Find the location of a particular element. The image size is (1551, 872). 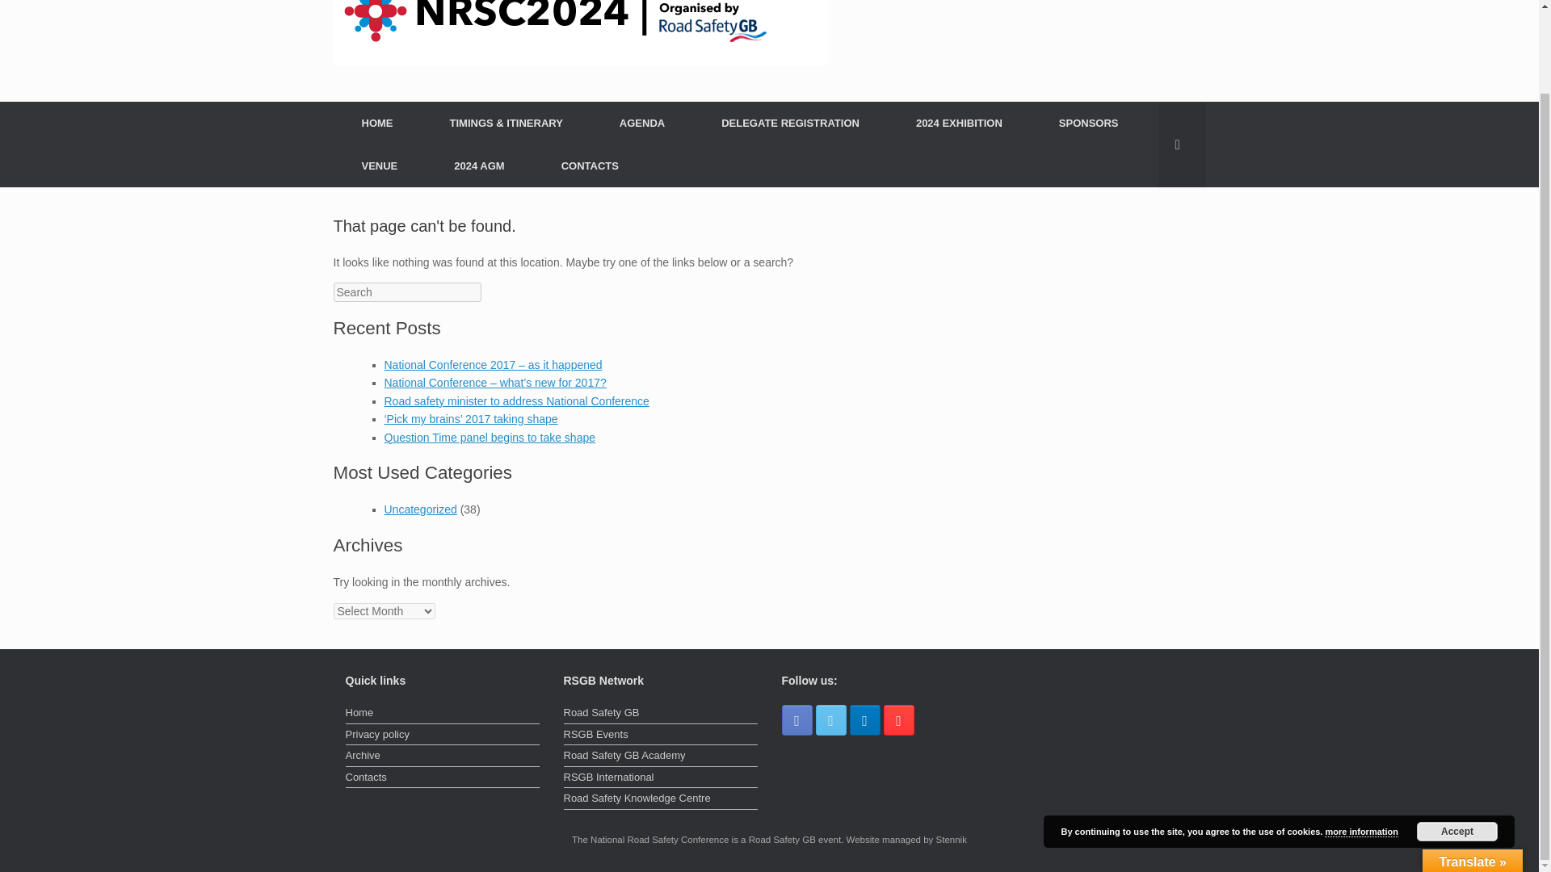

Privacy policy is located at coordinates (443, 736).